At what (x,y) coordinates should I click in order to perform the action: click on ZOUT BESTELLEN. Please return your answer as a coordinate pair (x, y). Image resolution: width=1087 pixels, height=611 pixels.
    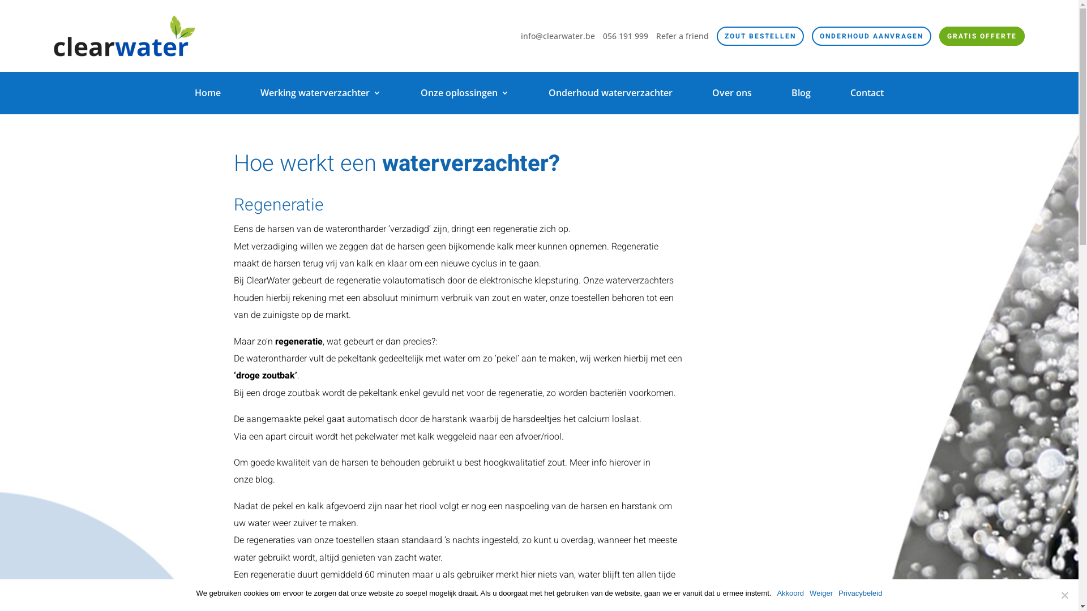
    Looking at the image, I should click on (760, 36).